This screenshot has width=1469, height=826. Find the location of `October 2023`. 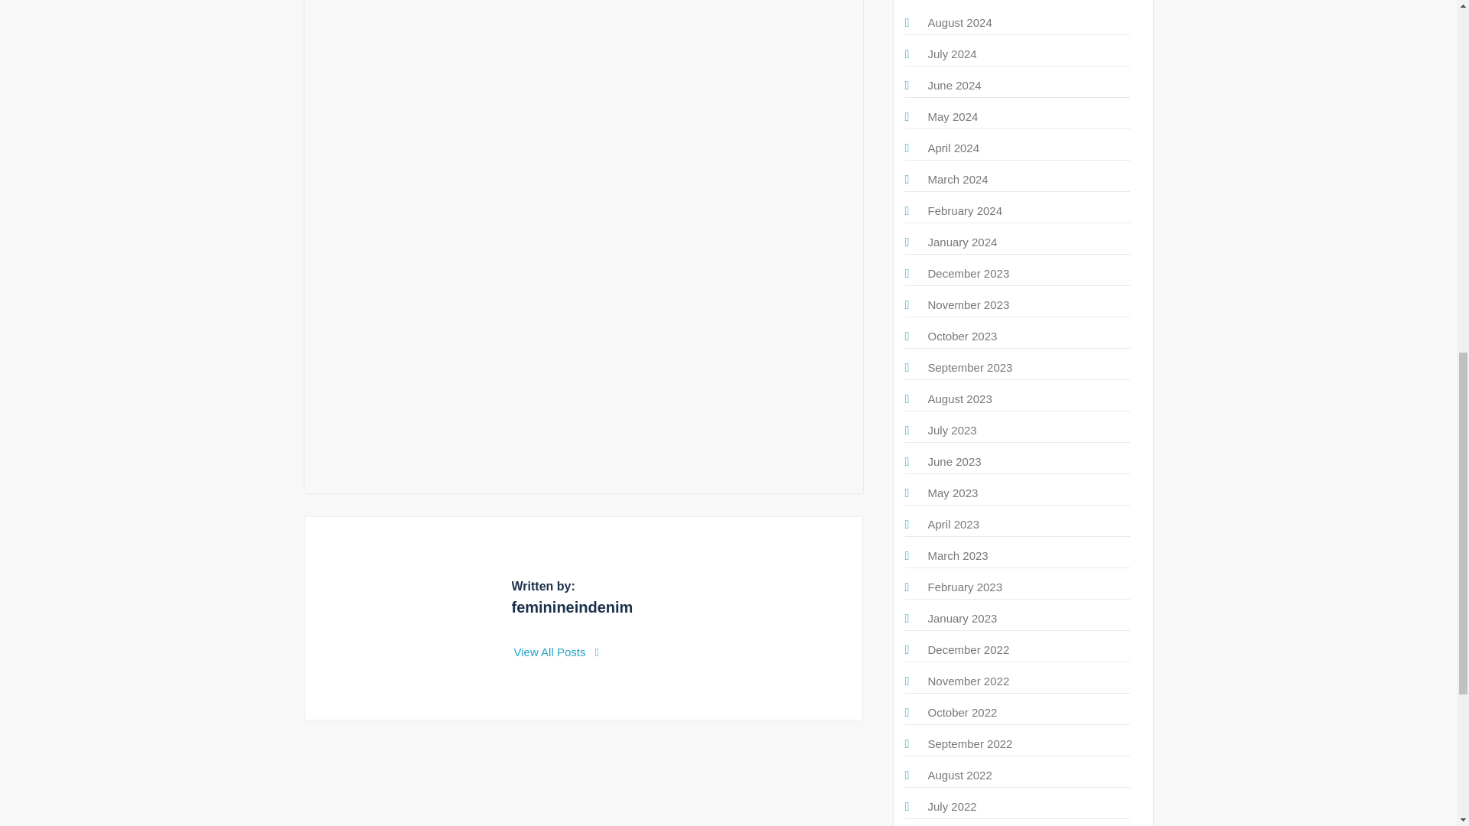

October 2023 is located at coordinates (962, 336).